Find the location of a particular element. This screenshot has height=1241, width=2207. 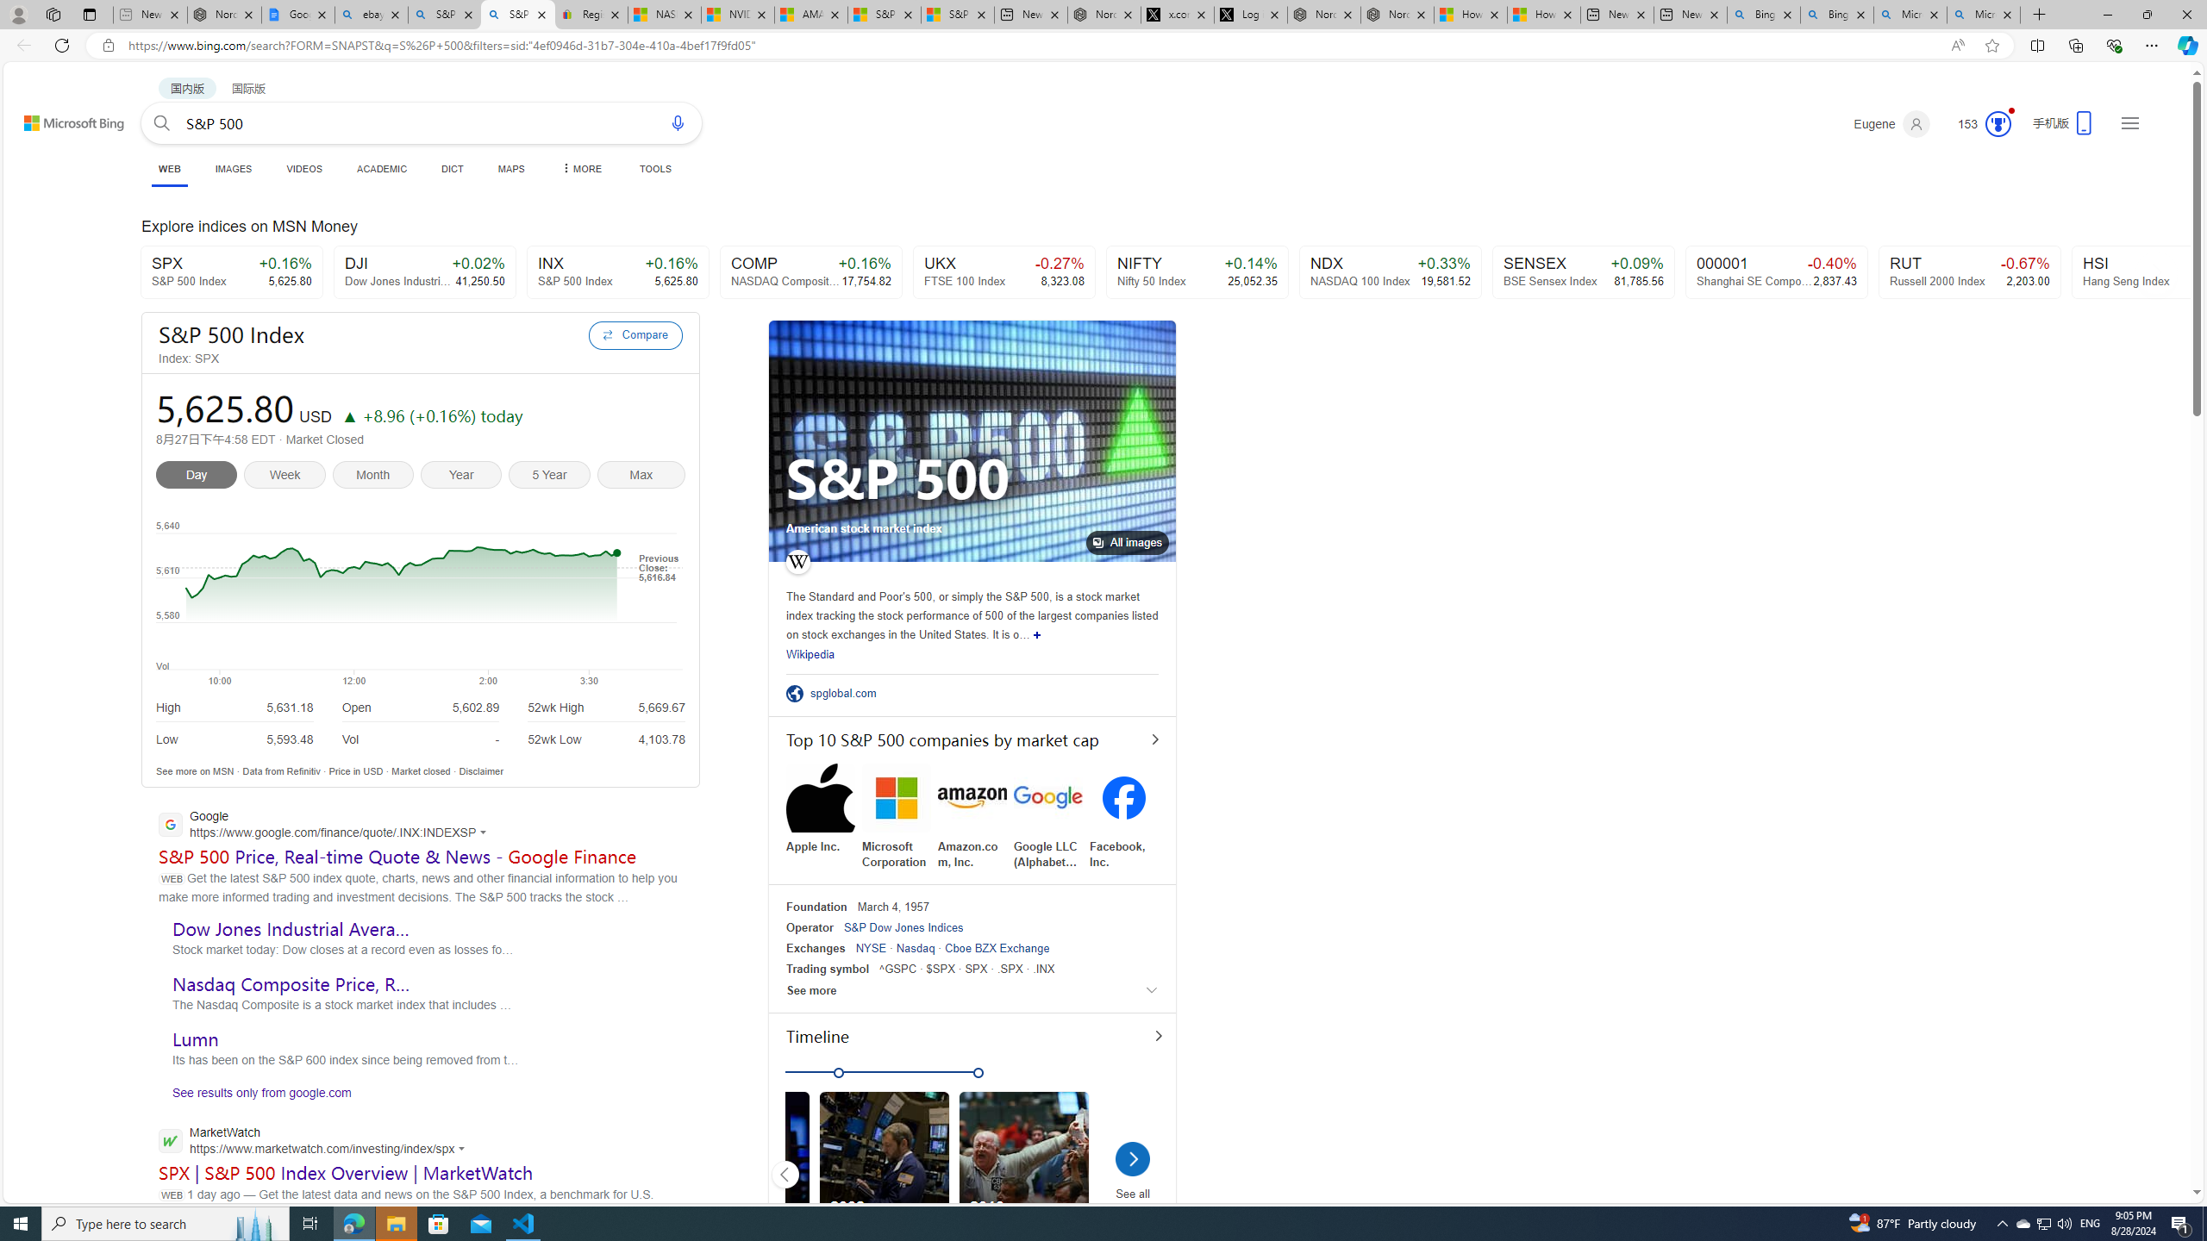

IMAGES is located at coordinates (234, 169).